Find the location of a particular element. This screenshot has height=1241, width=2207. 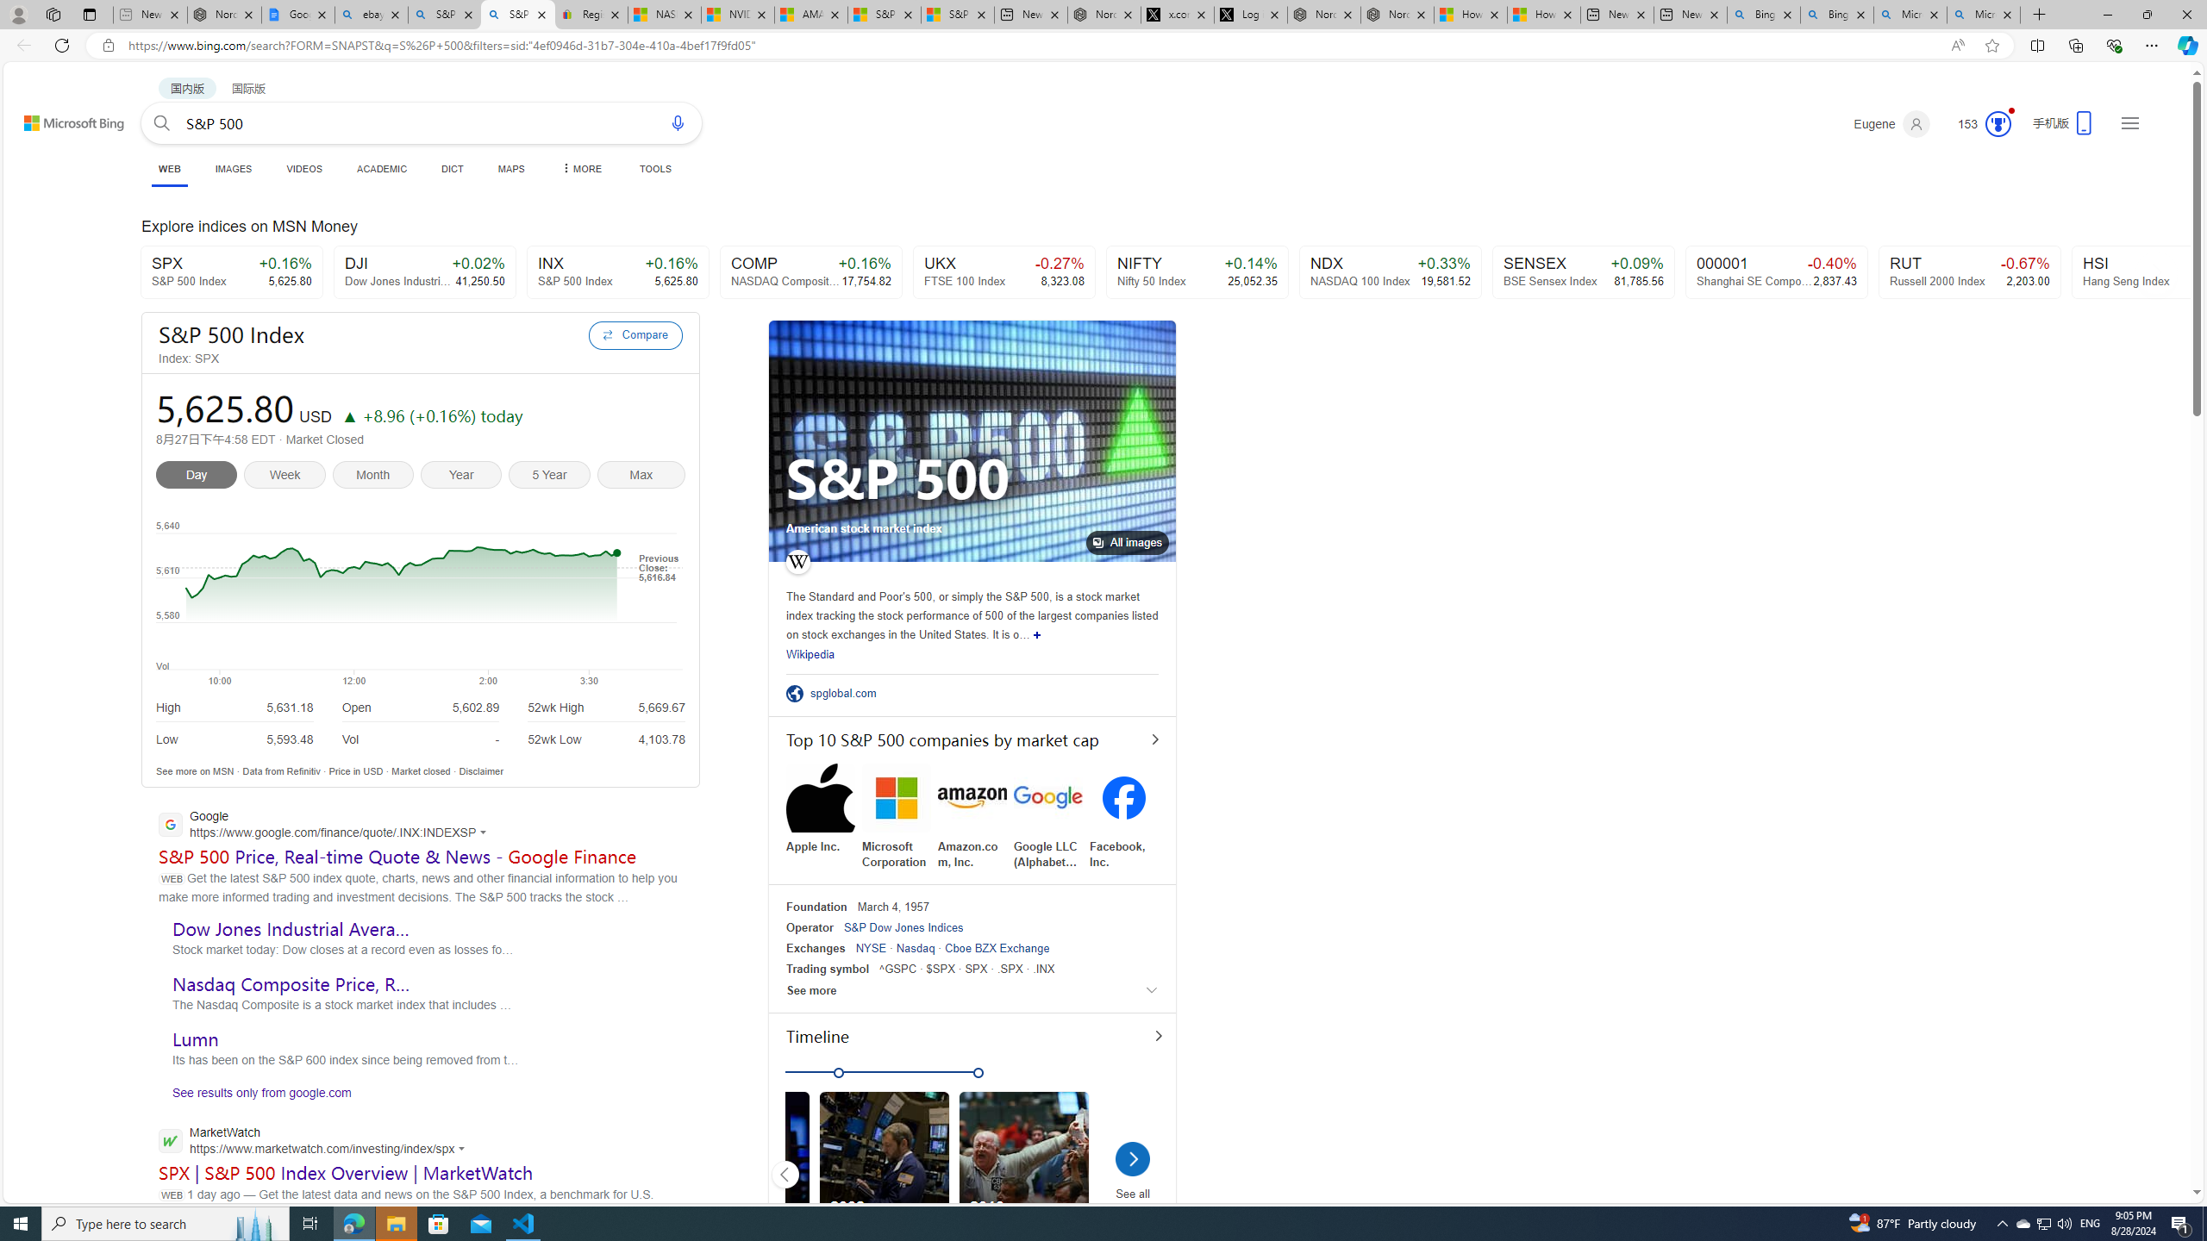

IMAGES is located at coordinates (234, 169).